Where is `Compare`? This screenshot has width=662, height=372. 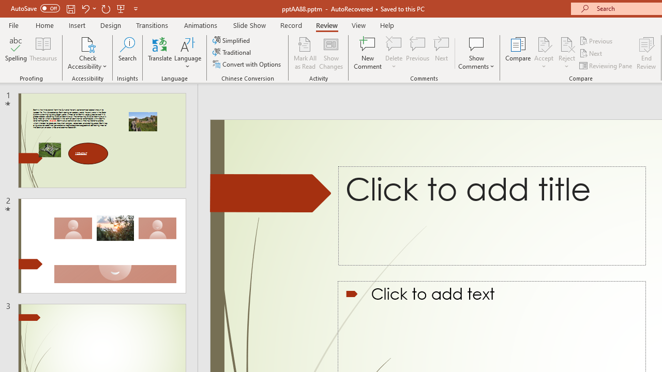
Compare is located at coordinates (518, 53).